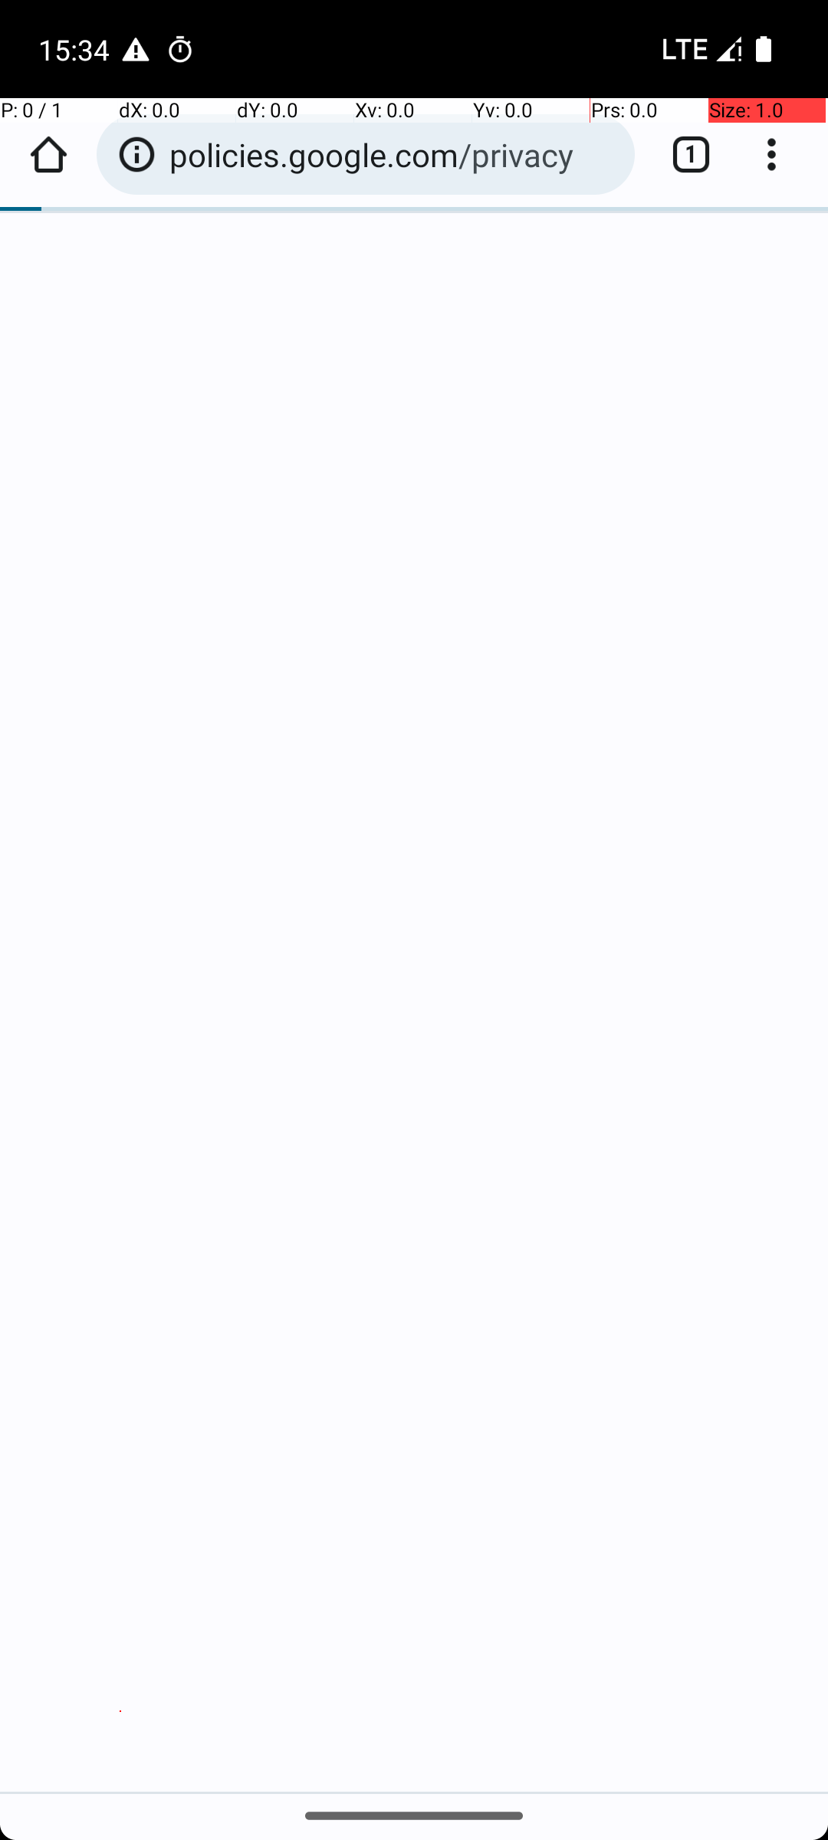 The width and height of the screenshot is (828, 1840). Describe the element at coordinates (394, 155) in the screenshot. I see `policies.google.com/privacy` at that location.